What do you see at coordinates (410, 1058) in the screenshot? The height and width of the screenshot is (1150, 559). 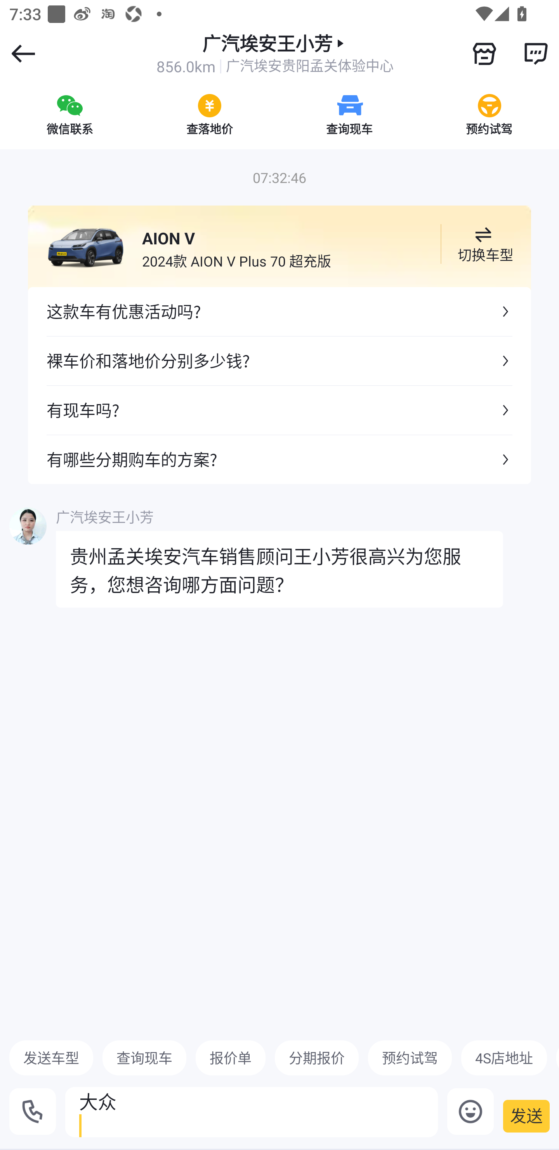 I see `预约试驾` at bounding box center [410, 1058].